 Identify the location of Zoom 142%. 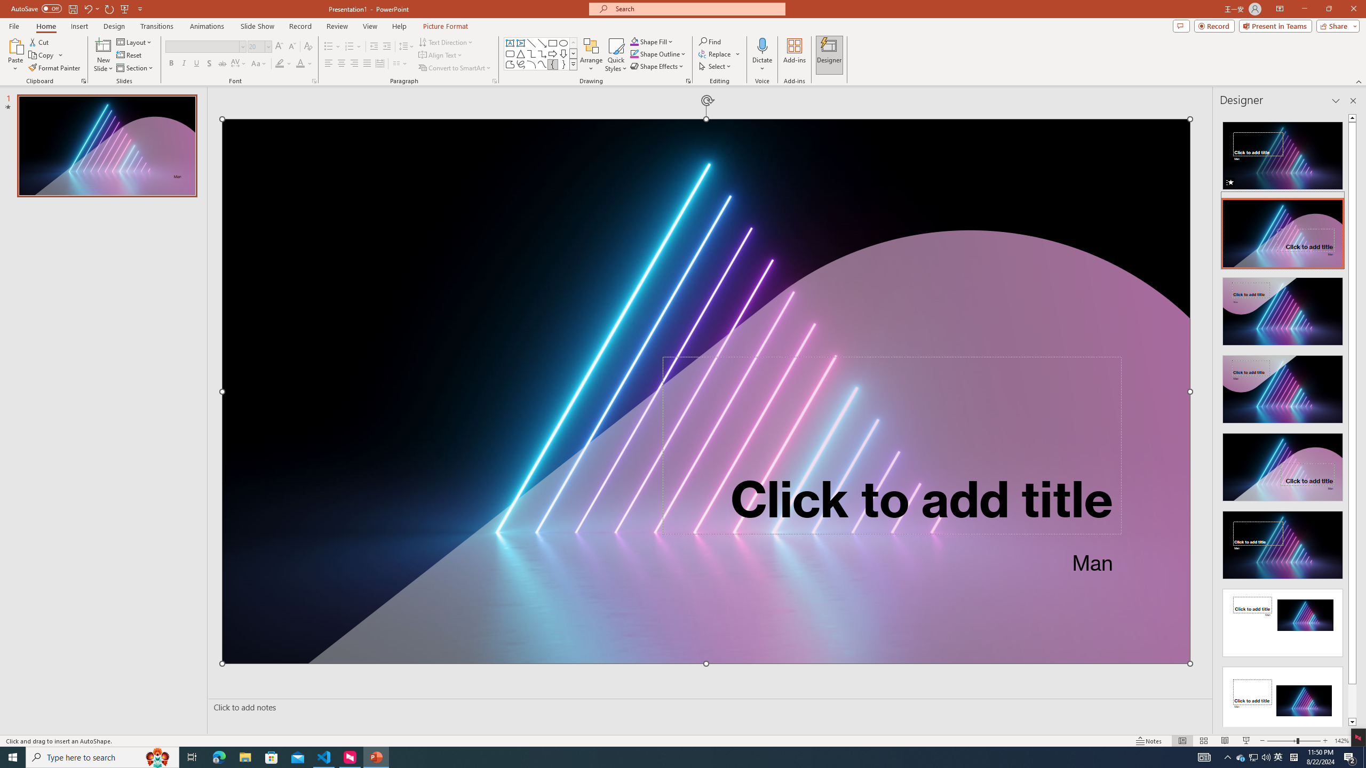
(1341, 741).